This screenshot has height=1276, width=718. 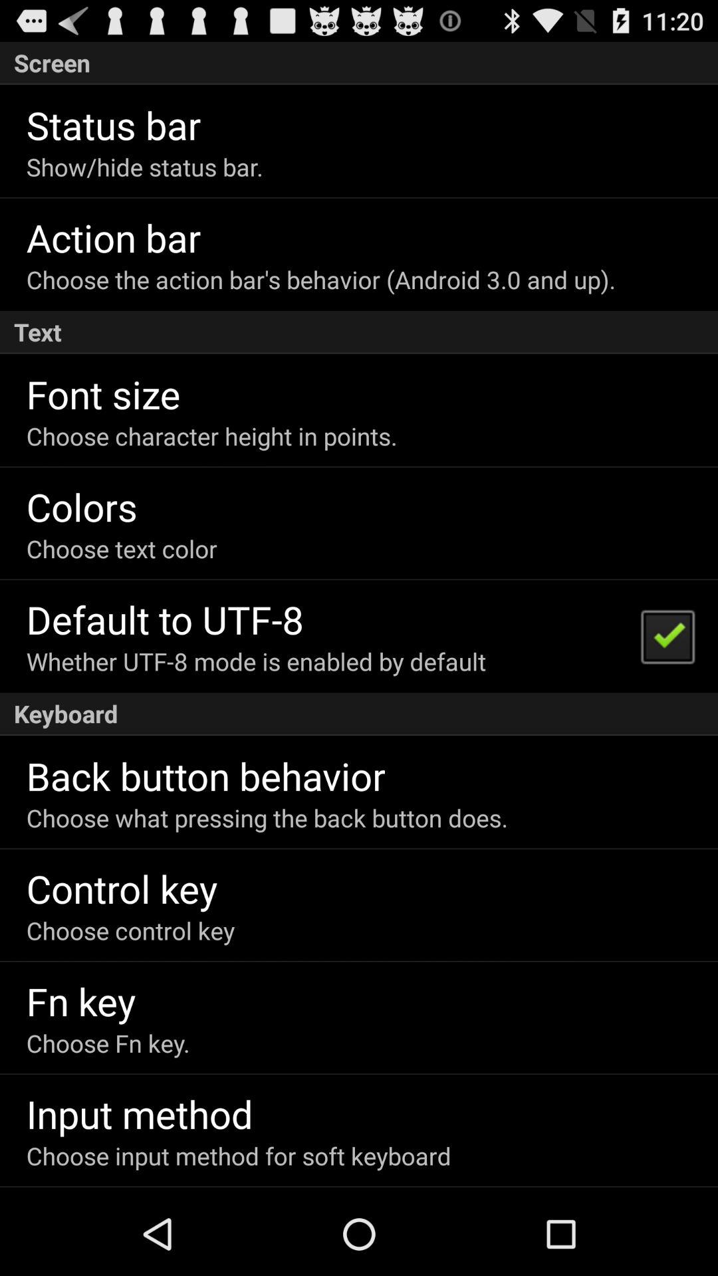 I want to click on jump until the show hide status, so click(x=145, y=166).